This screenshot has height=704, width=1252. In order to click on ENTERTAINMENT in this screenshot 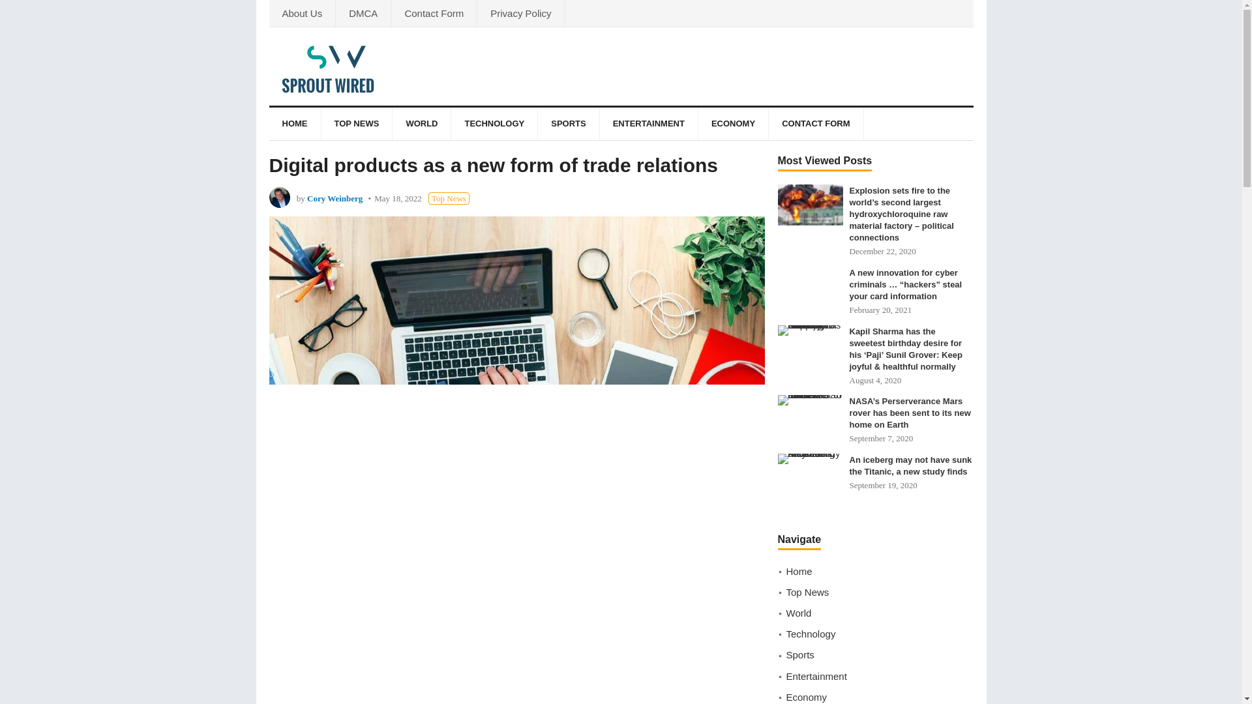, I will do `click(648, 124)`.